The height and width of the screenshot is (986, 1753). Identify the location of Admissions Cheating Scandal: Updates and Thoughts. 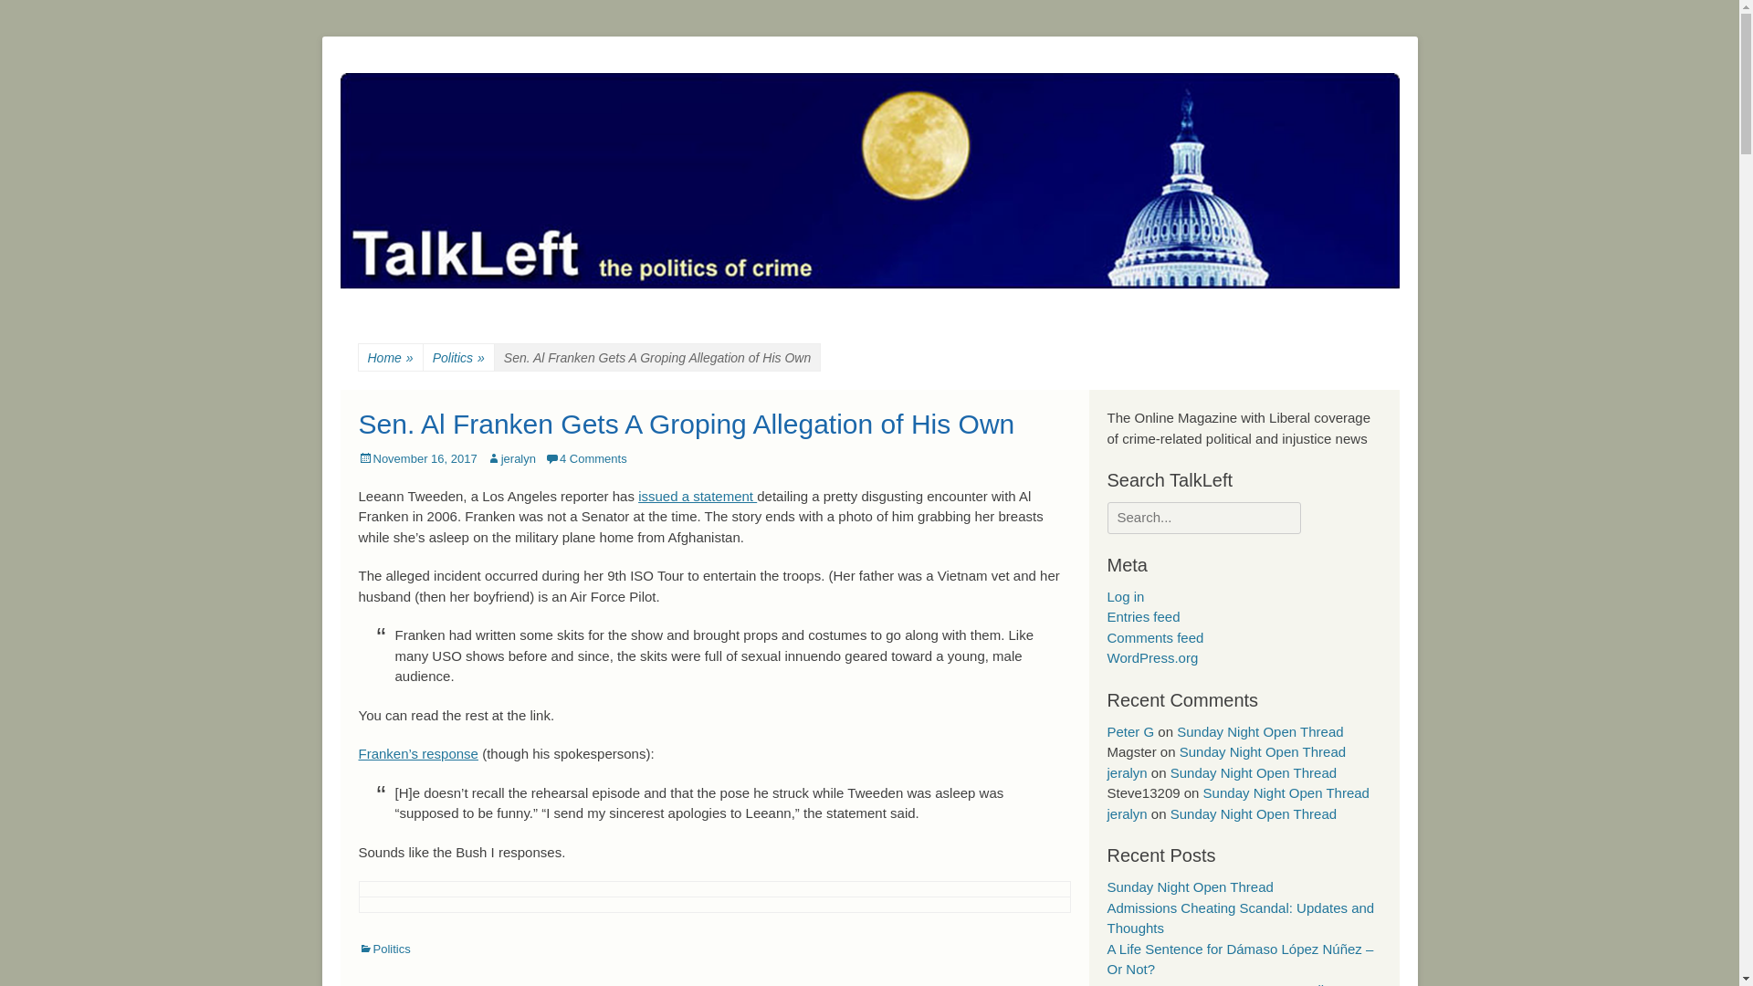
(1240, 918).